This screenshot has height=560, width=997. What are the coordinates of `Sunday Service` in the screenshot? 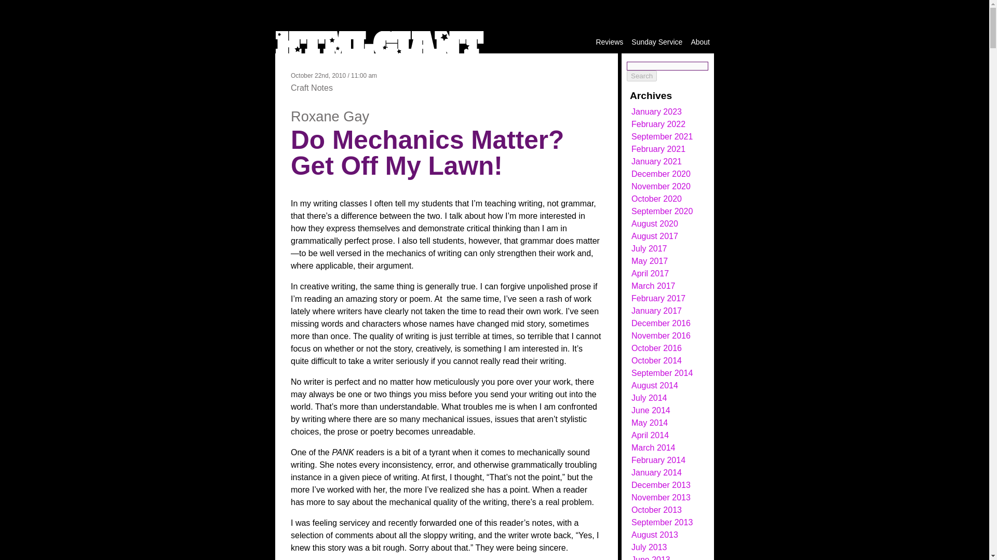 It's located at (656, 41).